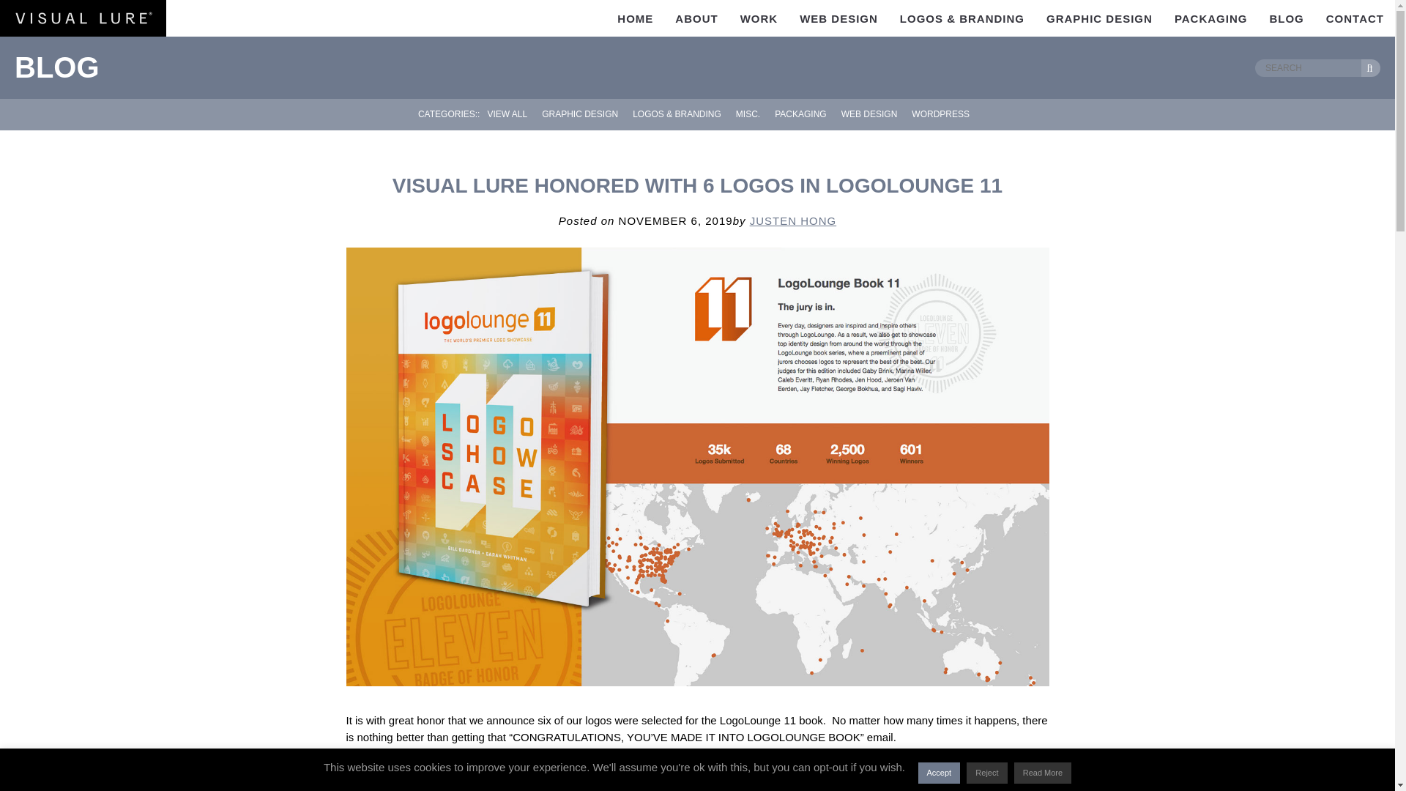 This screenshot has height=791, width=1406. What do you see at coordinates (1099, 18) in the screenshot?
I see `GRAPHIC DESIGN` at bounding box center [1099, 18].